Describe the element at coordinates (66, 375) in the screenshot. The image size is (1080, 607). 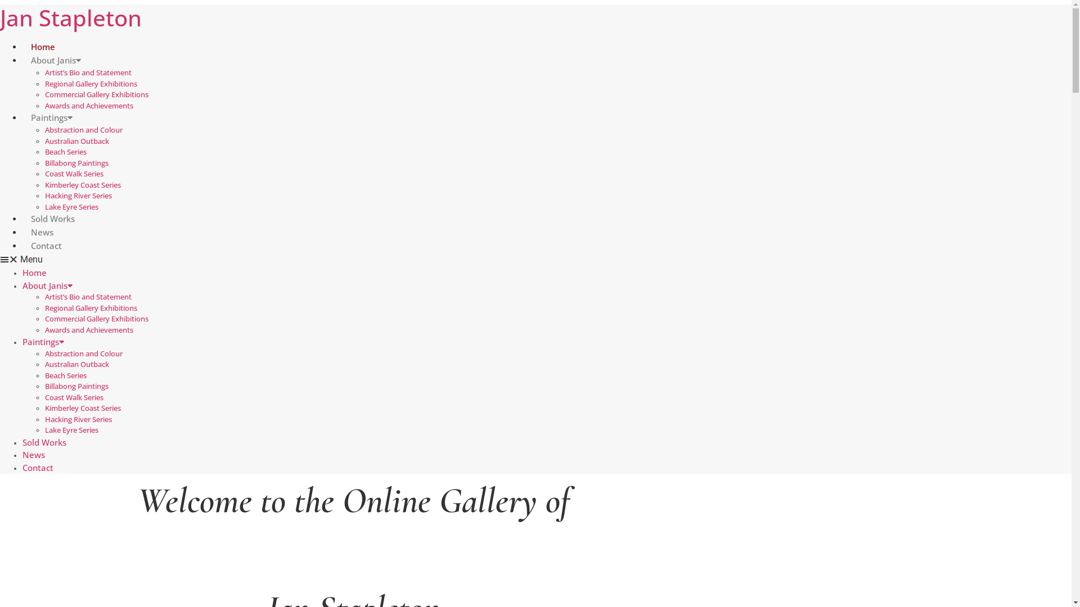
I see `Beach Series` at that location.